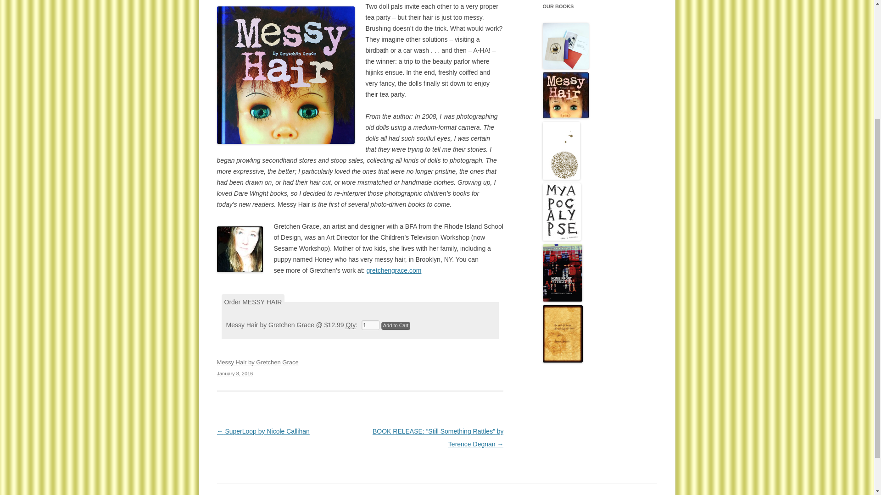  What do you see at coordinates (351, 325) in the screenshot?
I see `1` at bounding box center [351, 325].